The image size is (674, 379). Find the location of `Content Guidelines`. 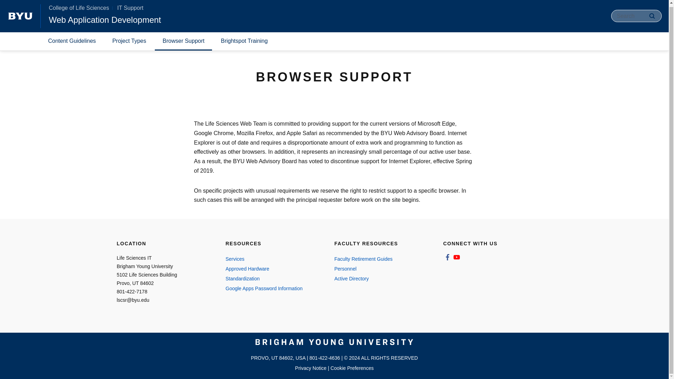

Content Guidelines is located at coordinates (72, 40).